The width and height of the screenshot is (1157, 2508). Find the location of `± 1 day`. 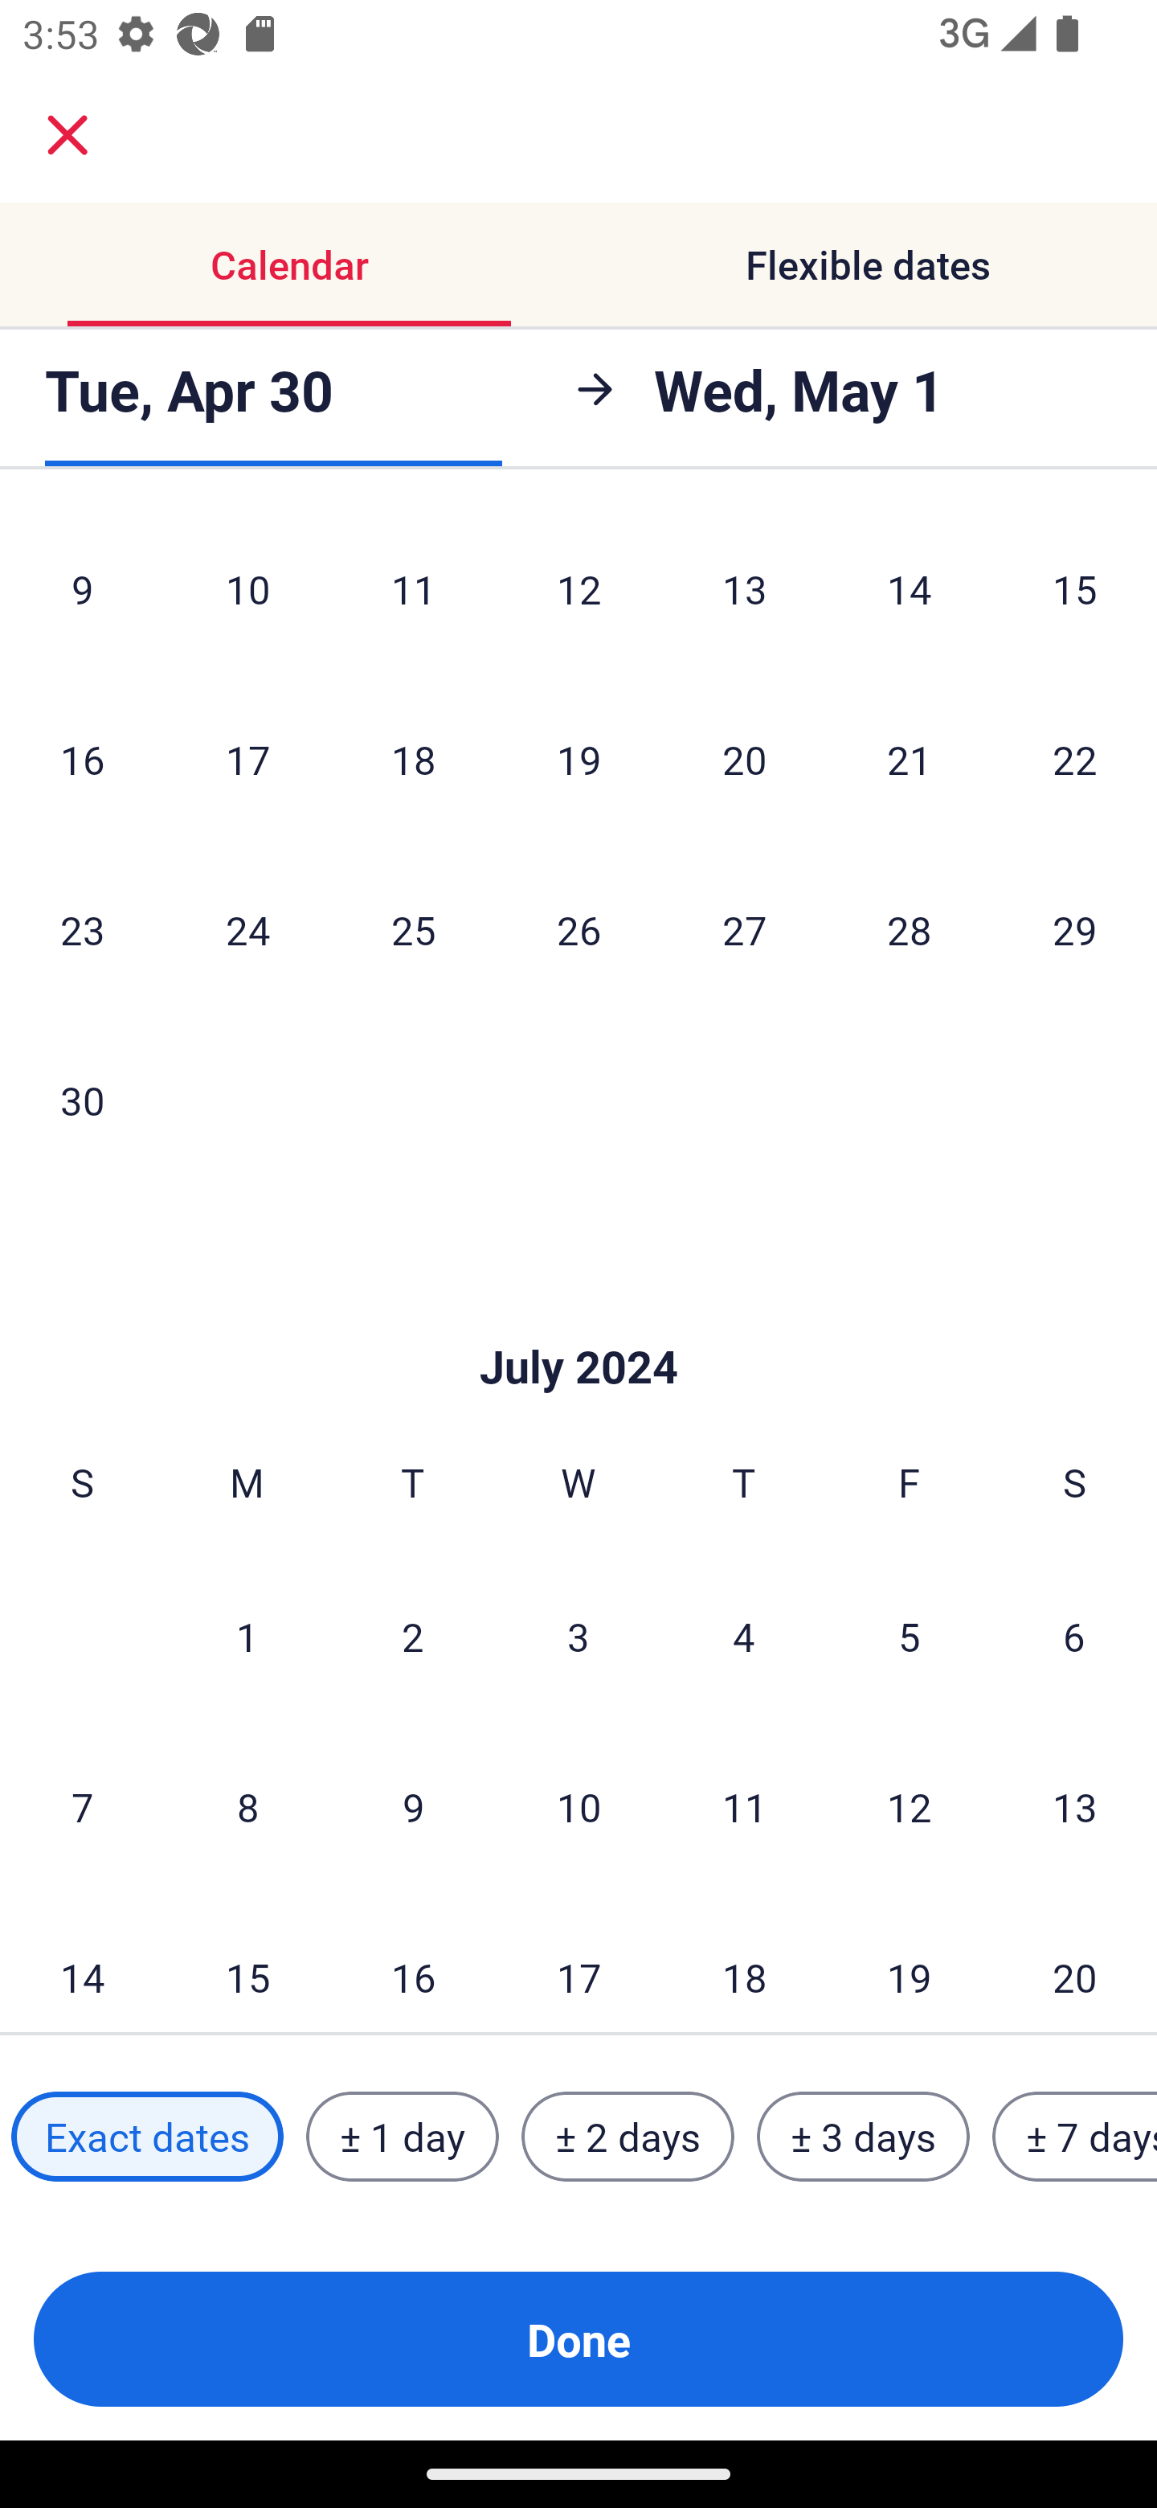

± 1 day is located at coordinates (402, 2137).